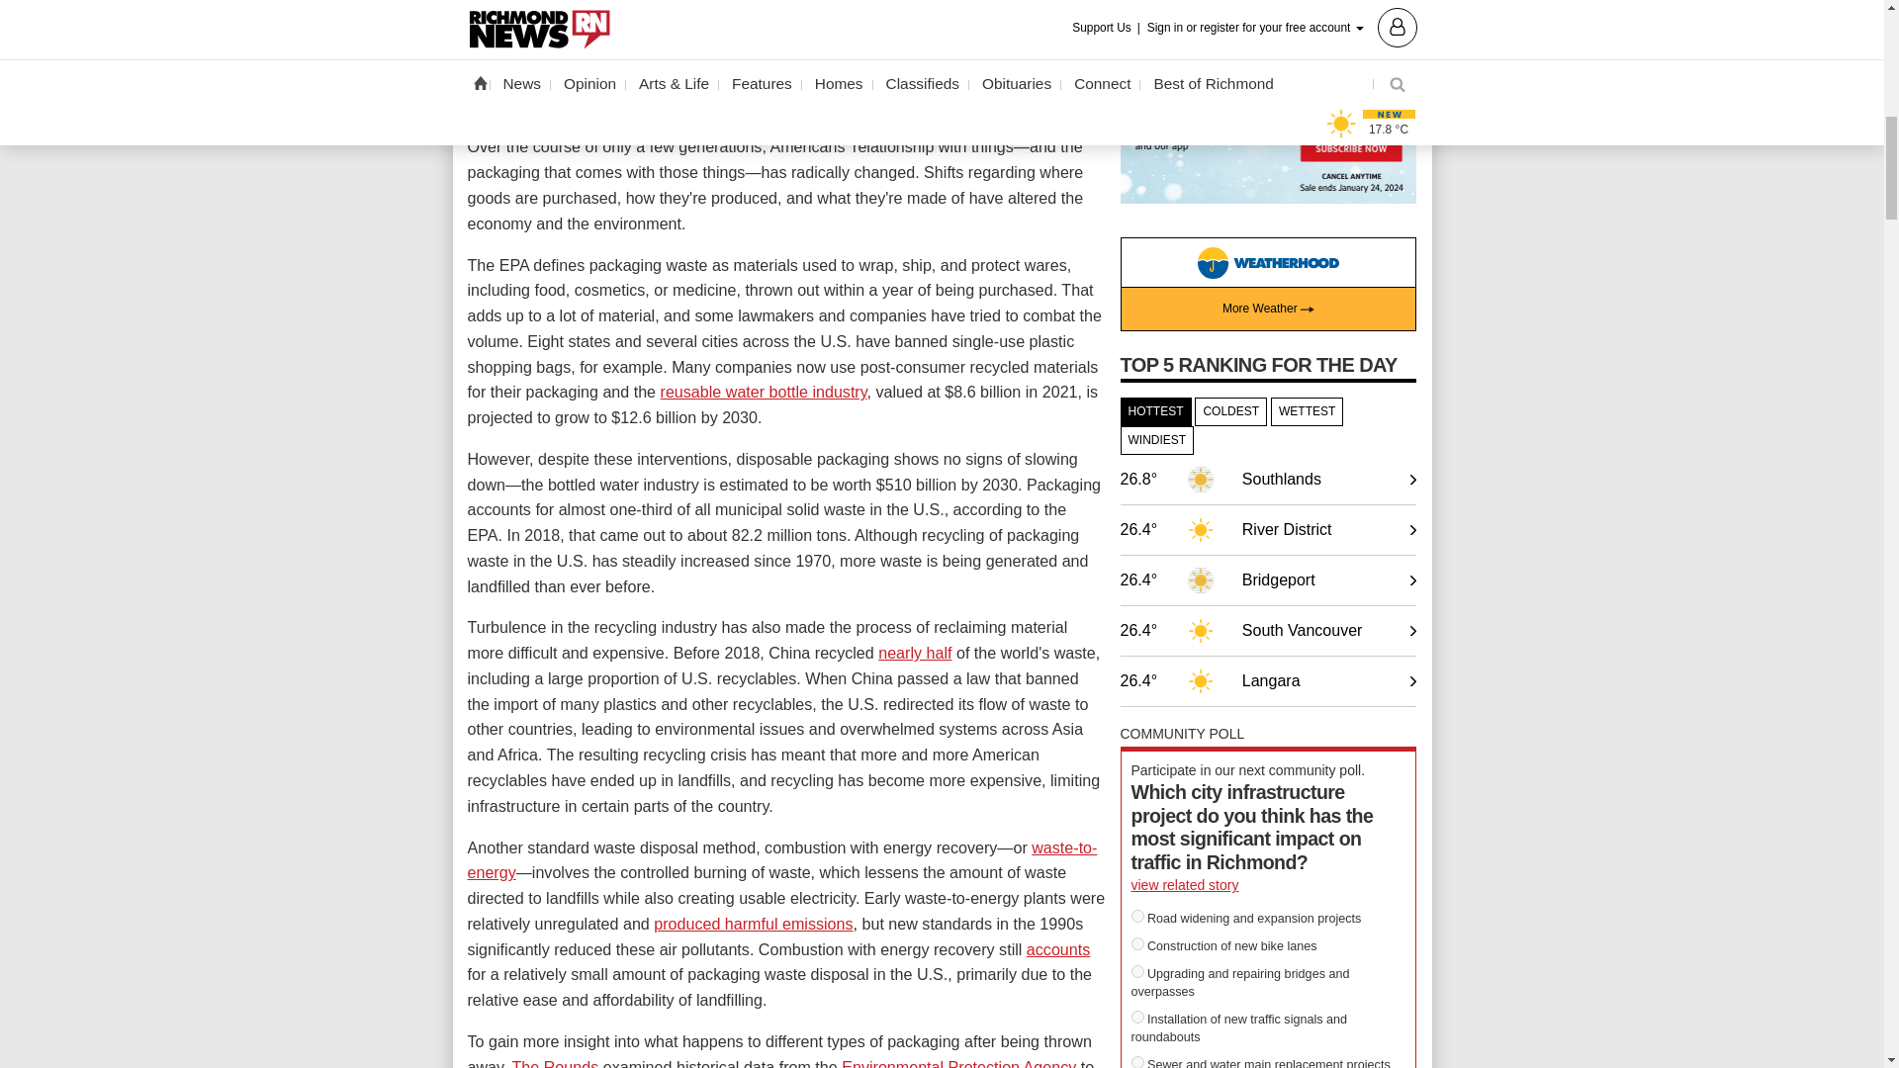 The width and height of the screenshot is (1899, 1068). I want to click on 122351, so click(1137, 1017).